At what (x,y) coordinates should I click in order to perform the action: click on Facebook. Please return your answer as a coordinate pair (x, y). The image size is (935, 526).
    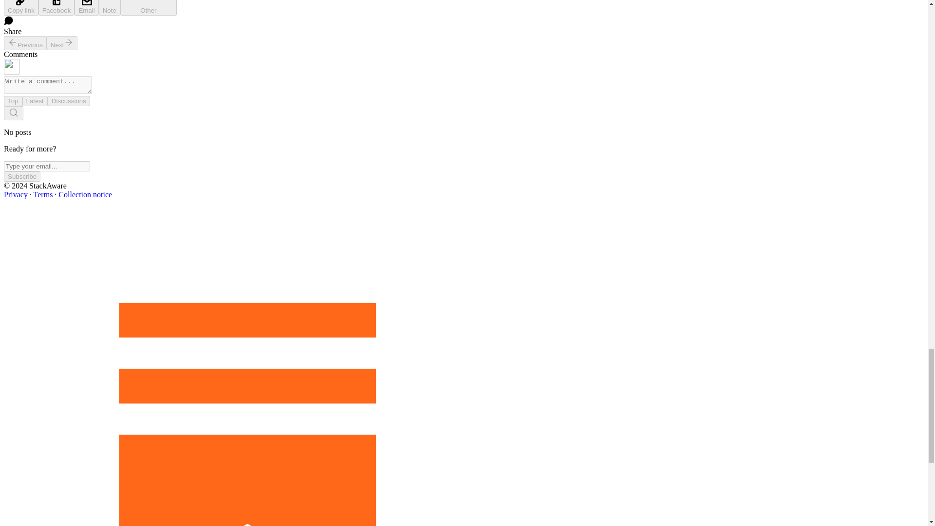
    Looking at the image, I should click on (56, 8).